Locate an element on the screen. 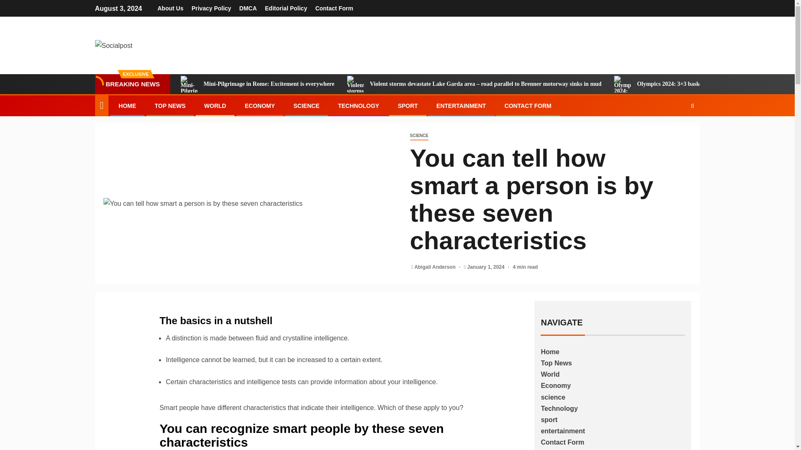  About Us is located at coordinates (170, 8).